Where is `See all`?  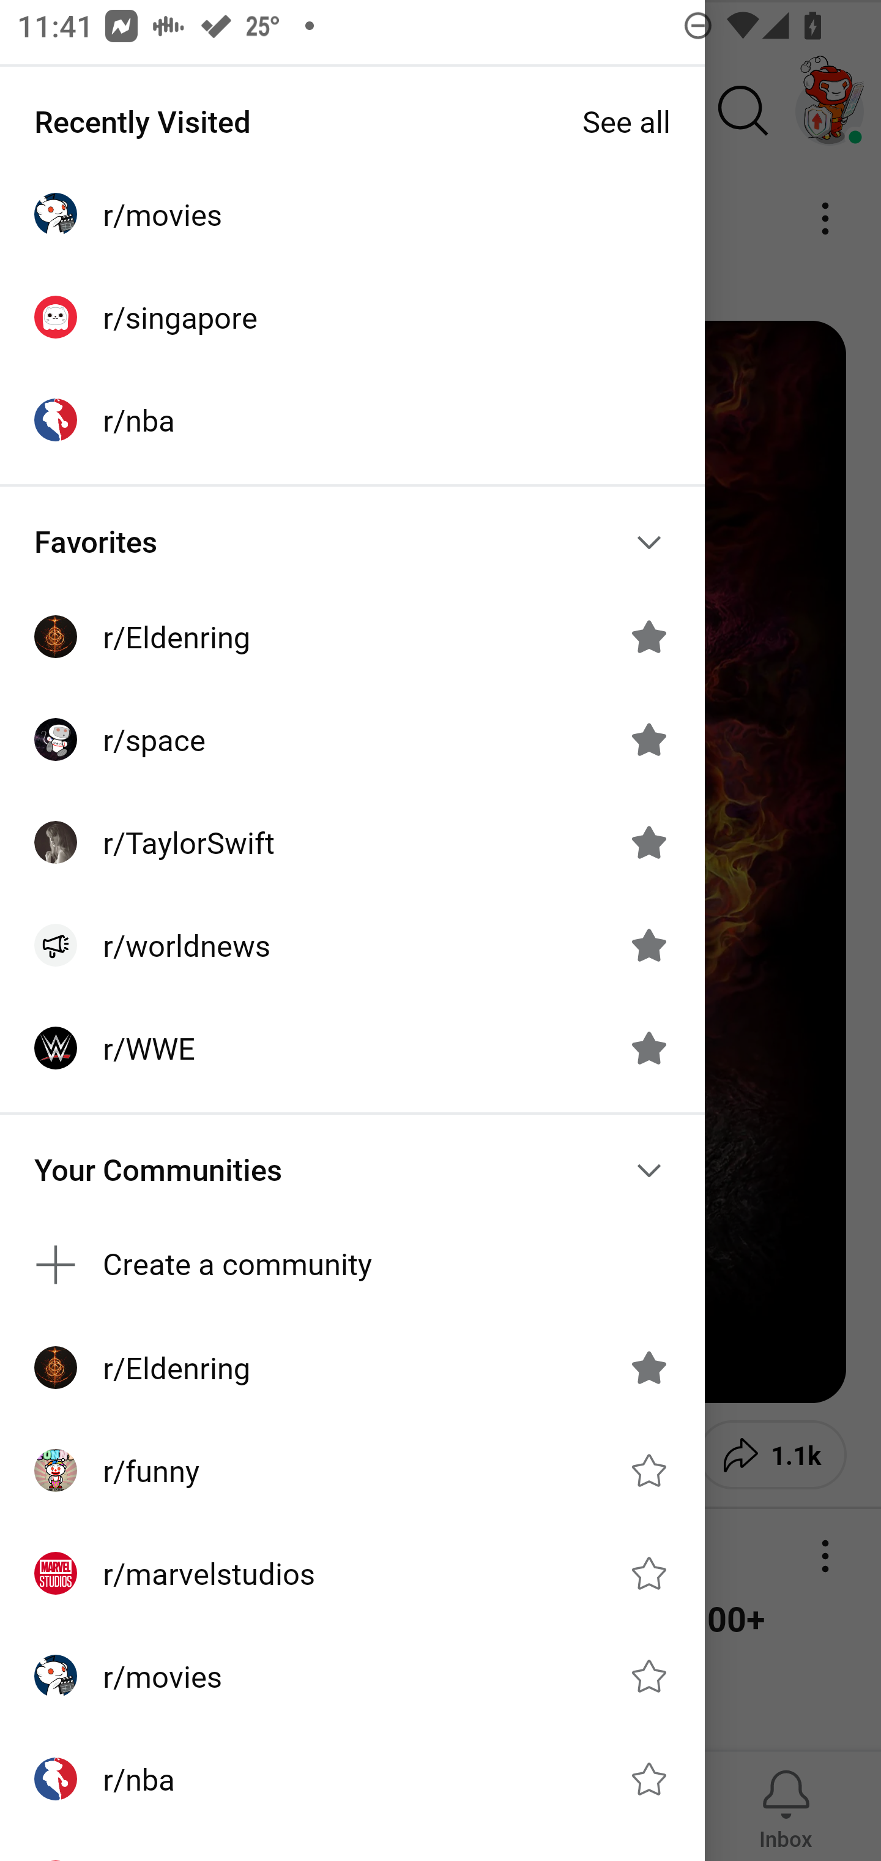
See all is located at coordinates (626, 121).